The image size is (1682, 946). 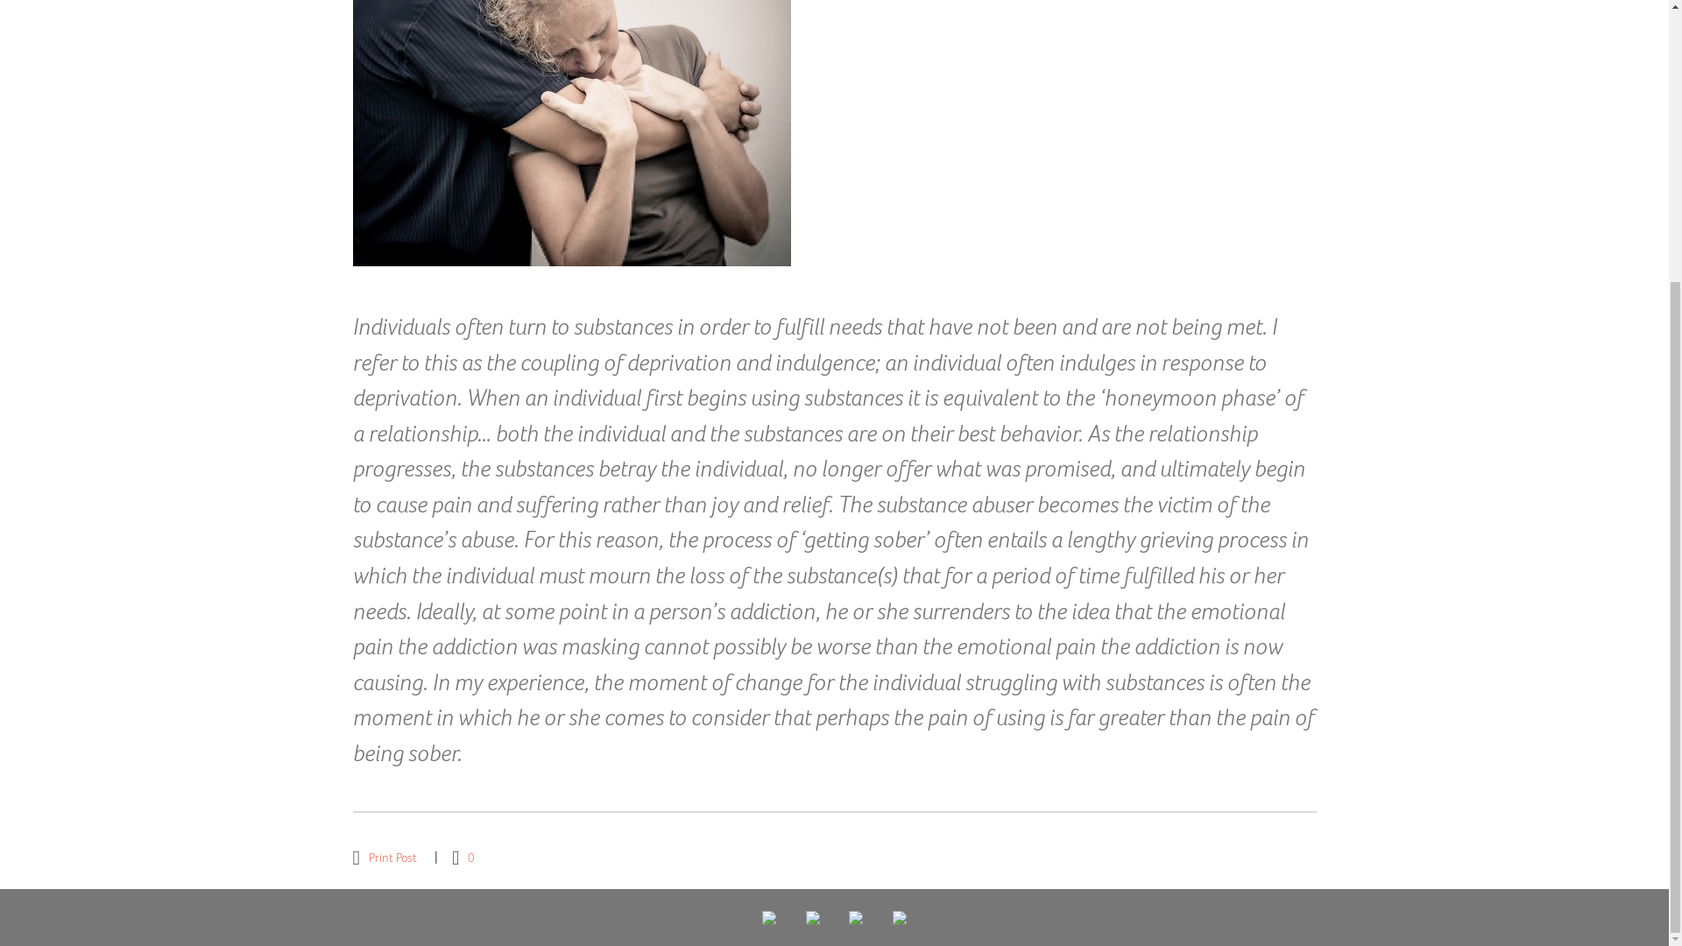 I want to click on Print Post, so click(x=384, y=858).